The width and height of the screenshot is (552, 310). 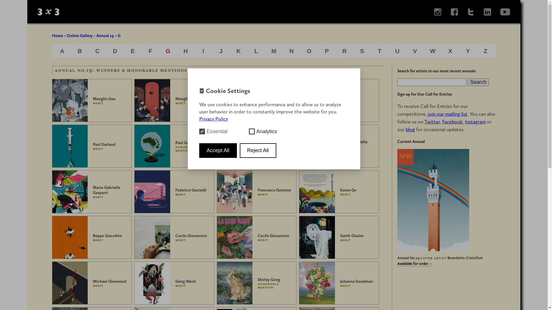 What do you see at coordinates (448, 114) in the screenshot?
I see `join our mailing list` at bounding box center [448, 114].